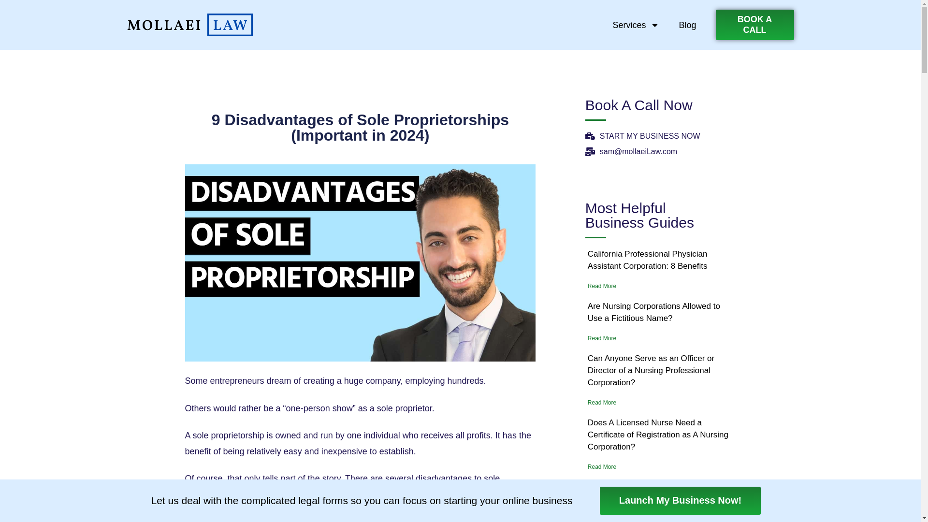 This screenshot has width=928, height=522. I want to click on Read More, so click(658, 338).